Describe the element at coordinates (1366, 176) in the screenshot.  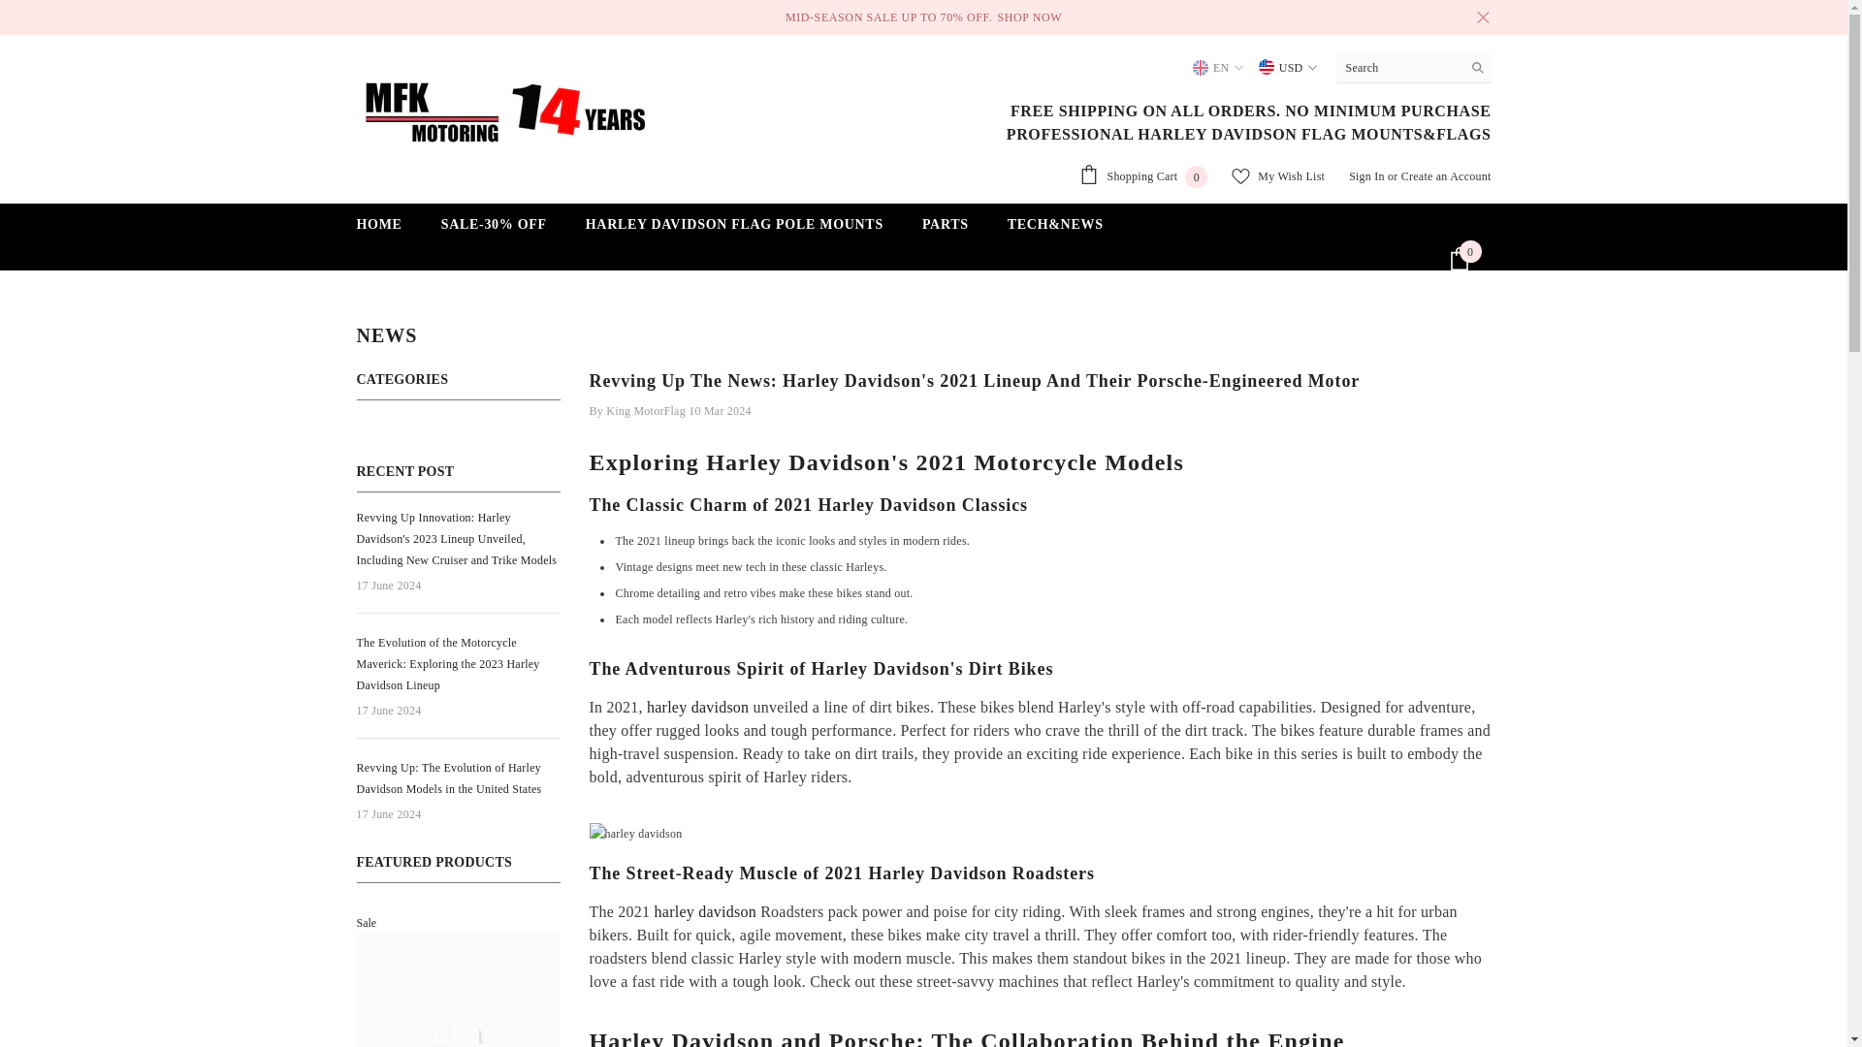
I see `Sign In` at that location.